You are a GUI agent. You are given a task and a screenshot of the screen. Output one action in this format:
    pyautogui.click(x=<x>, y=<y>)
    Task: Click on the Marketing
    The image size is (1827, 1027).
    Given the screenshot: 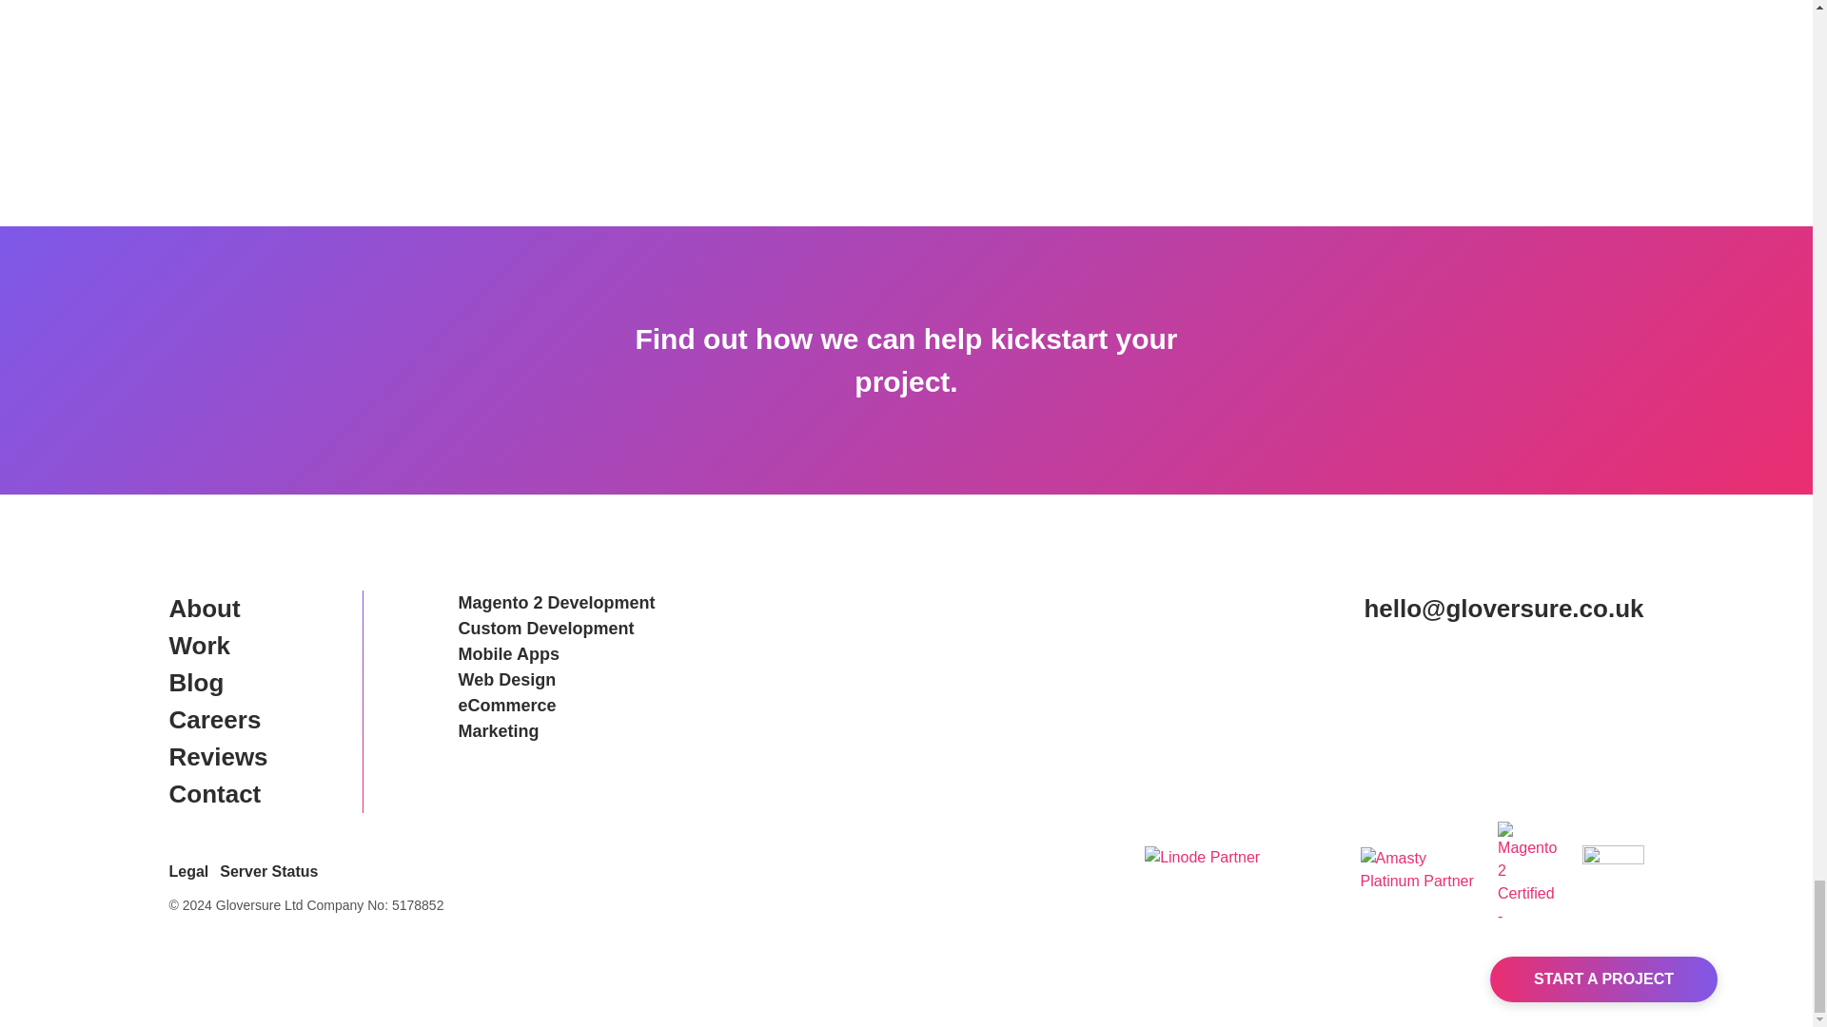 What is the action you would take?
    pyautogui.click(x=557, y=732)
    